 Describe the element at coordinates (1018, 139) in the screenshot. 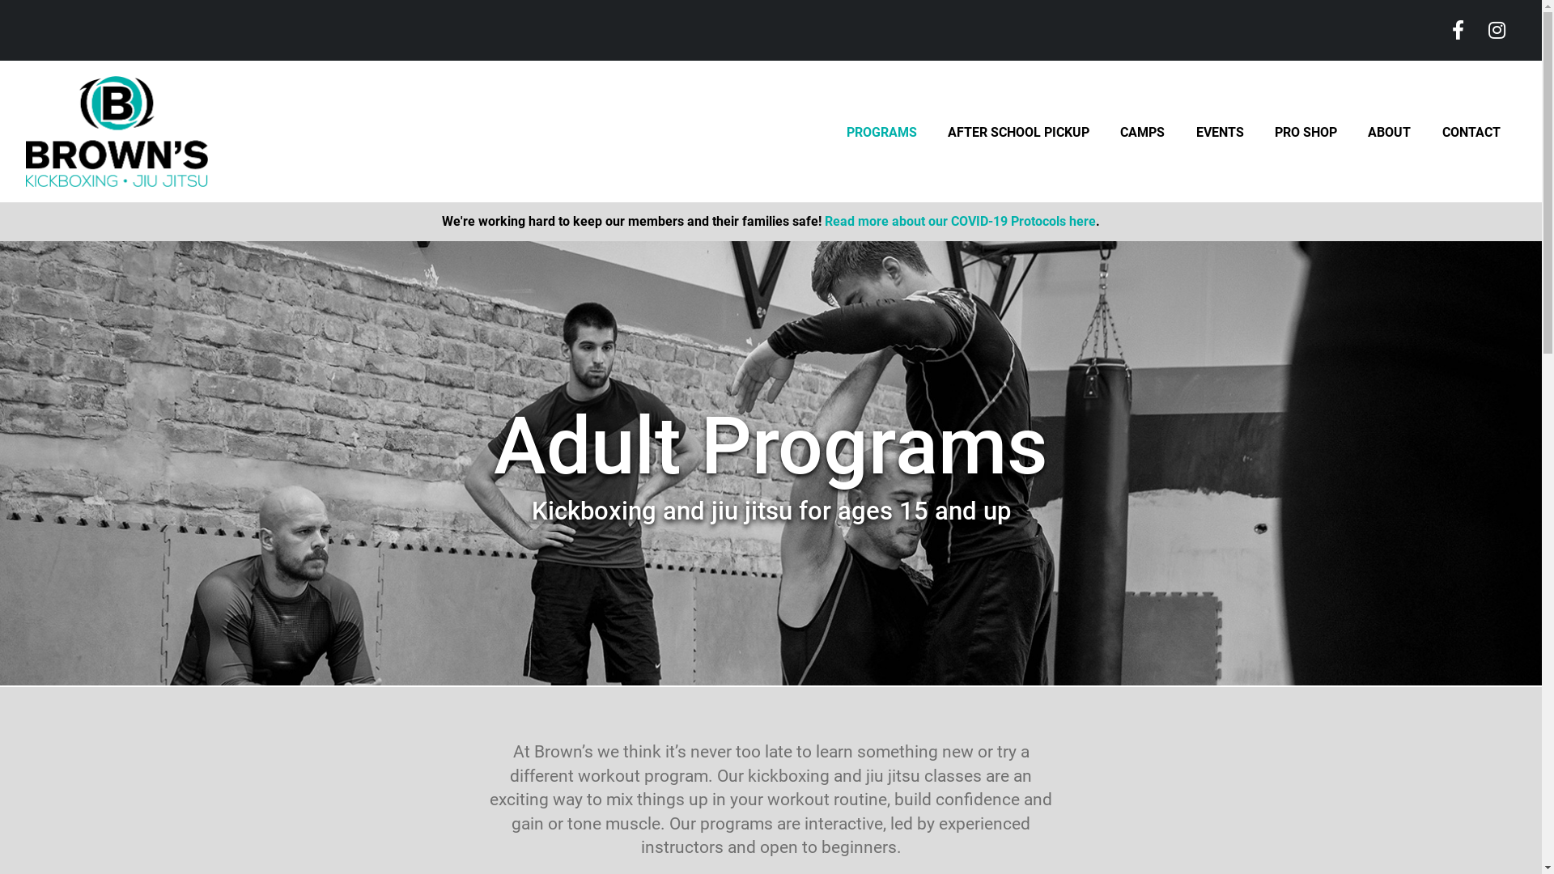

I see `AFTER SCHOOL PICKUP` at that location.